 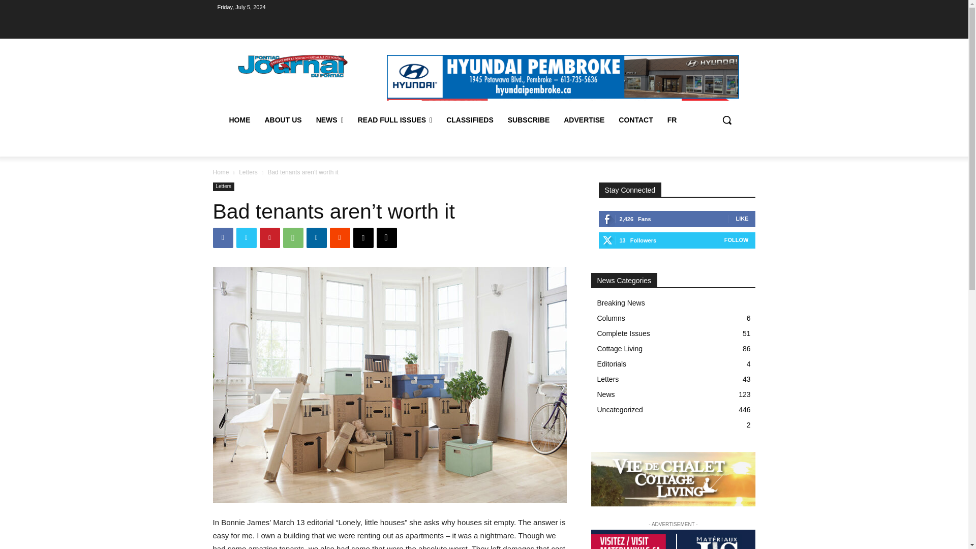 I want to click on ABOUT US, so click(x=283, y=120).